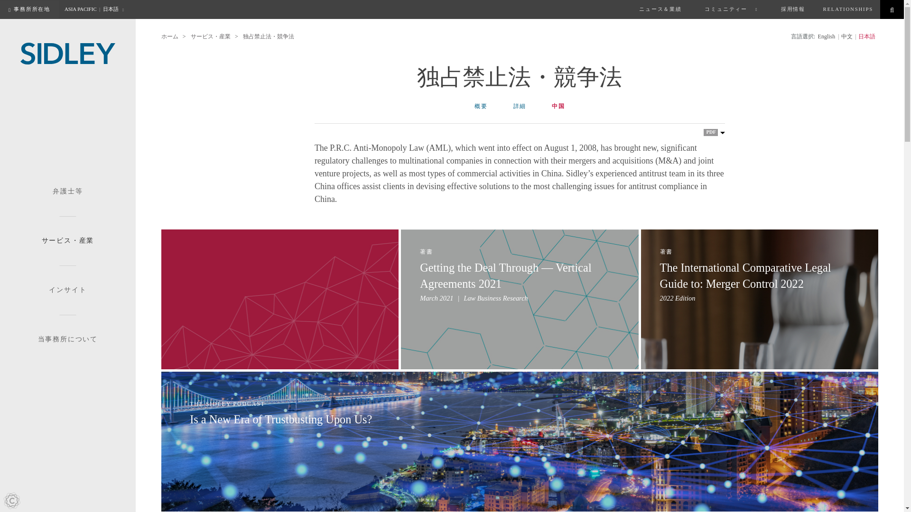  What do you see at coordinates (848, 9) in the screenshot?
I see `RELATIONSHIPS` at bounding box center [848, 9].